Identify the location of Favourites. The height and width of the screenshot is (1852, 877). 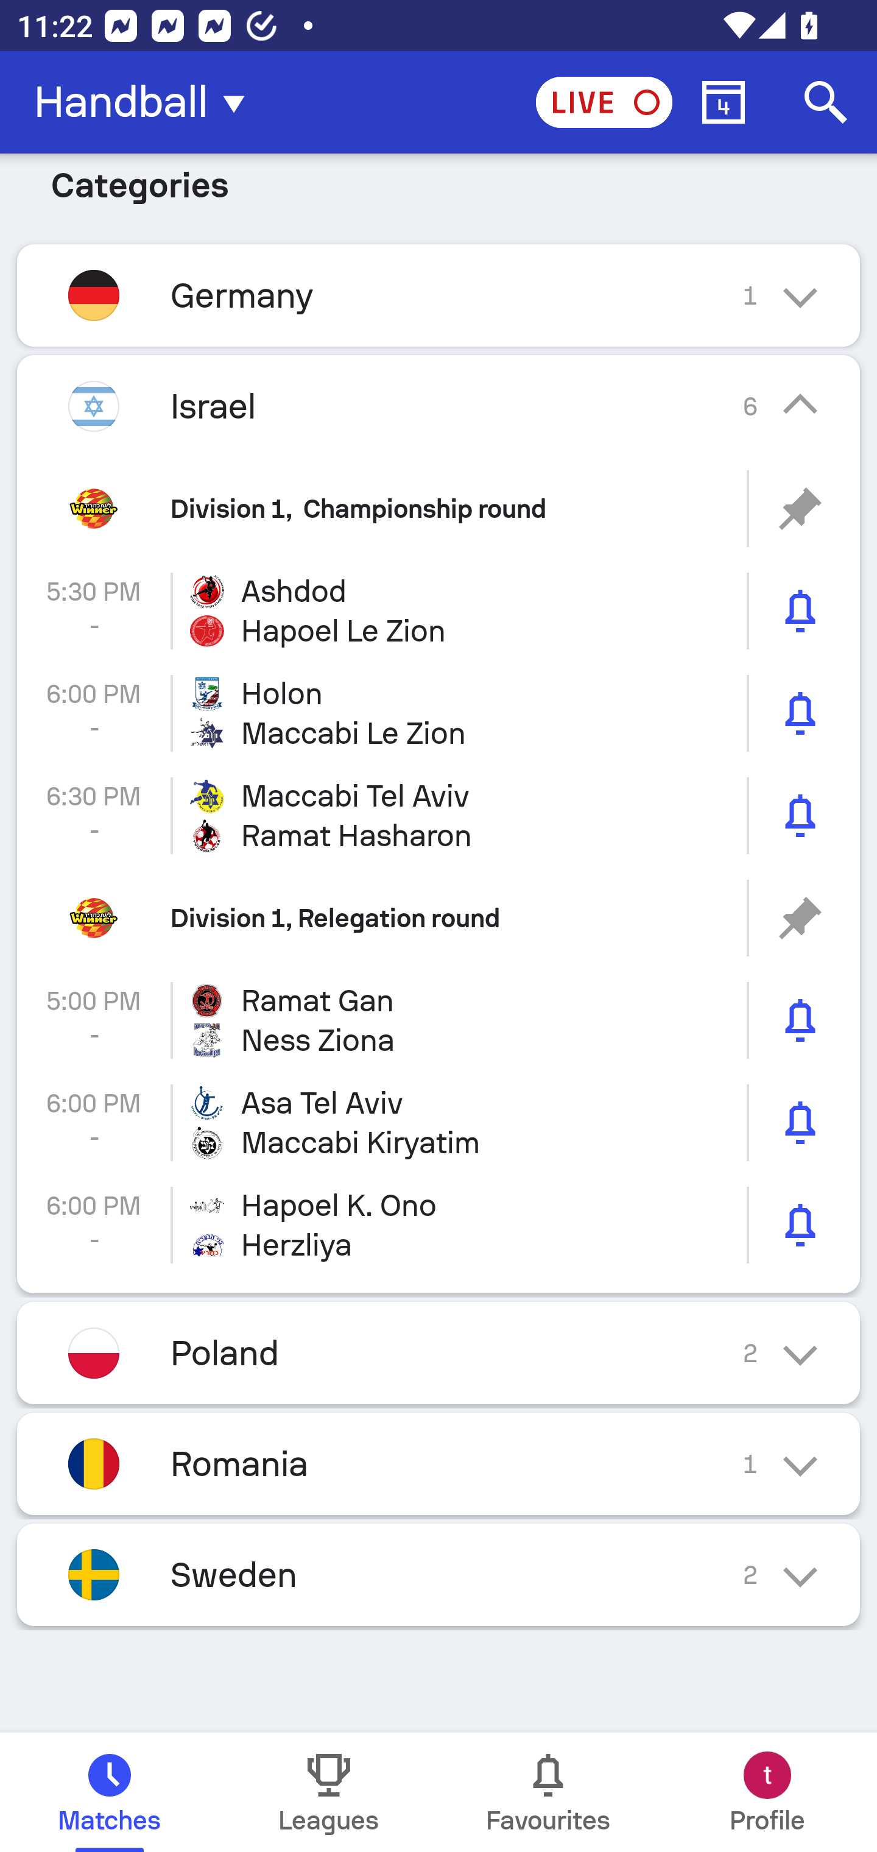
(548, 1792).